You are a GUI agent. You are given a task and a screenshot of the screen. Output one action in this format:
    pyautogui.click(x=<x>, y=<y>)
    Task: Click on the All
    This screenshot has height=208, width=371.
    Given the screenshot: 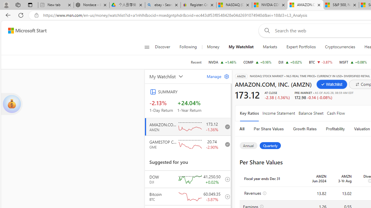 What is the action you would take?
    pyautogui.click(x=242, y=129)
    